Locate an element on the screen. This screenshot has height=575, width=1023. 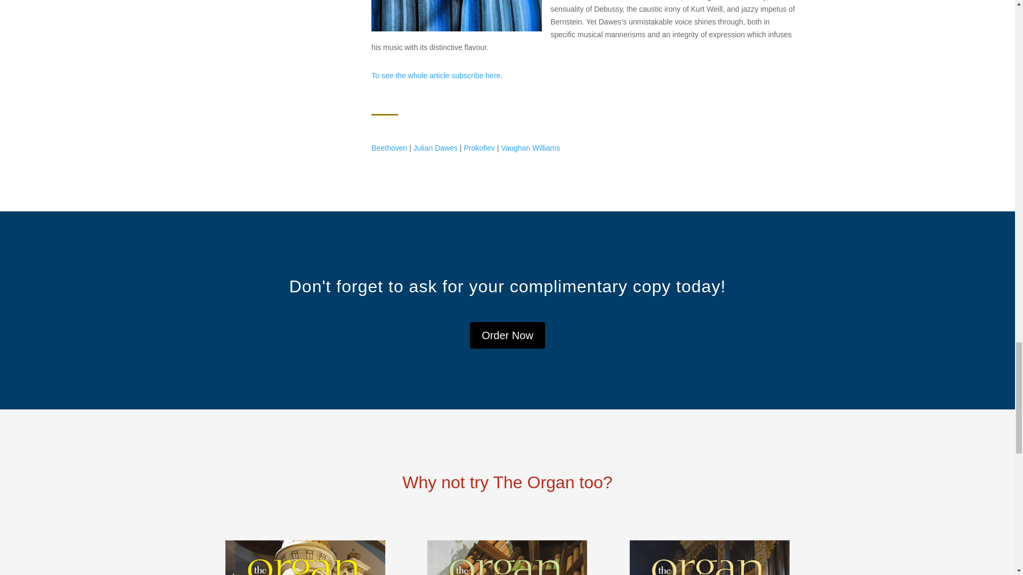
The Organ magazine Spring 2023 is located at coordinates (507, 558).